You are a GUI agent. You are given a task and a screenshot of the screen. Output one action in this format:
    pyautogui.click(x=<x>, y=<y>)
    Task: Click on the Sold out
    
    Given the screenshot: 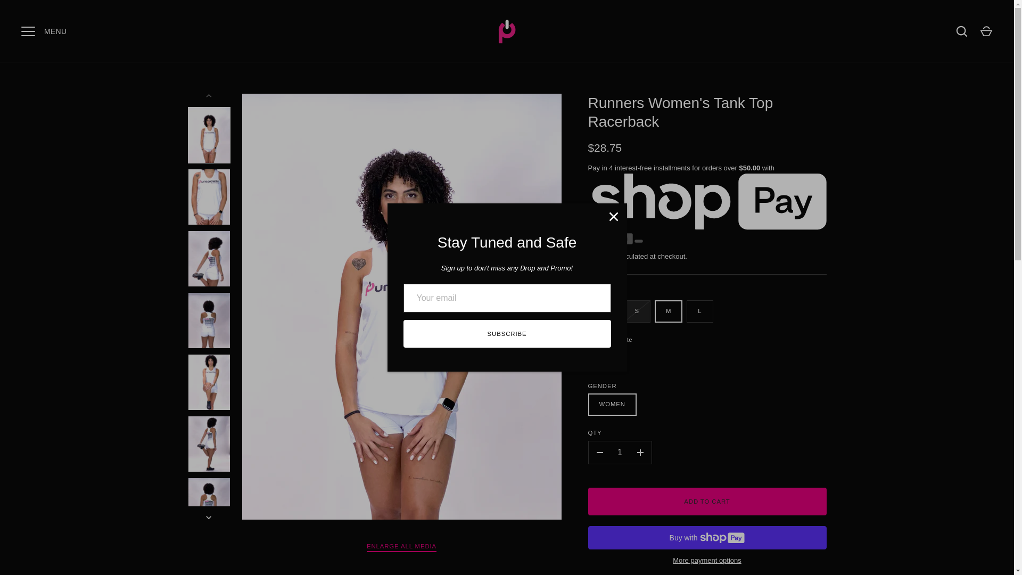 What is the action you would take?
    pyautogui.click(x=637, y=311)
    